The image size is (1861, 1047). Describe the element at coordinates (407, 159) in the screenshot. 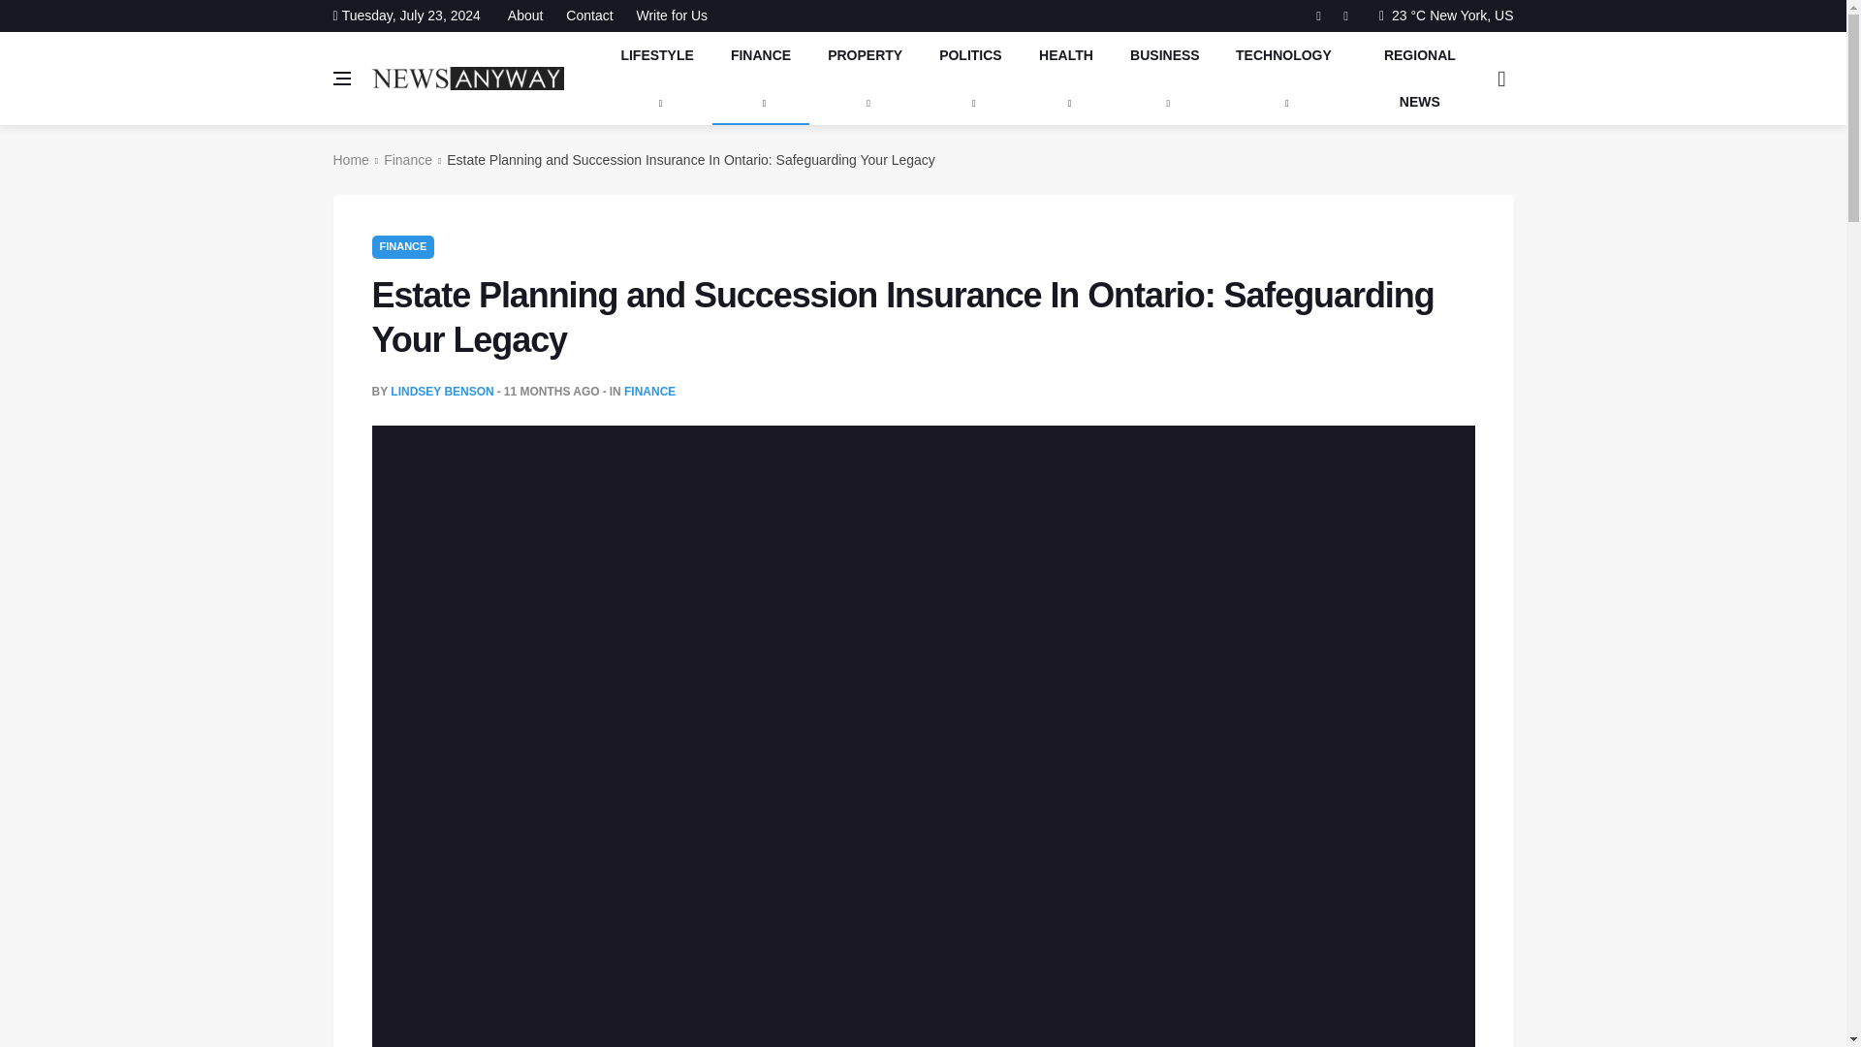

I see `Finance` at that location.